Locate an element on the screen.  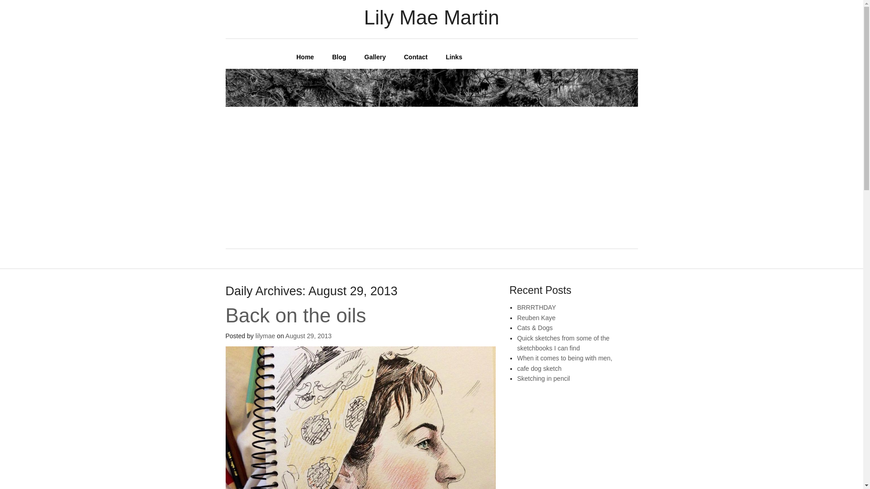
Lily Mae Martin is located at coordinates (297, 16).